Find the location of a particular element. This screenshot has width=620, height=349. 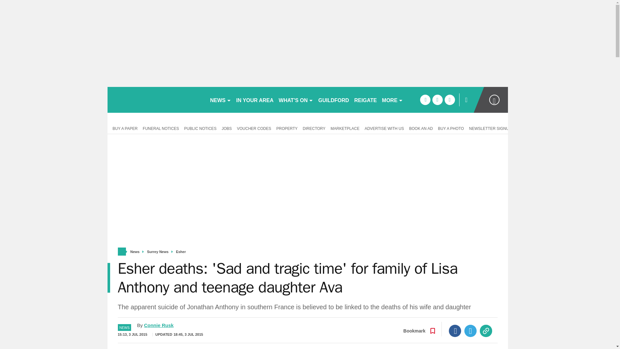

instagram is located at coordinates (449, 100).